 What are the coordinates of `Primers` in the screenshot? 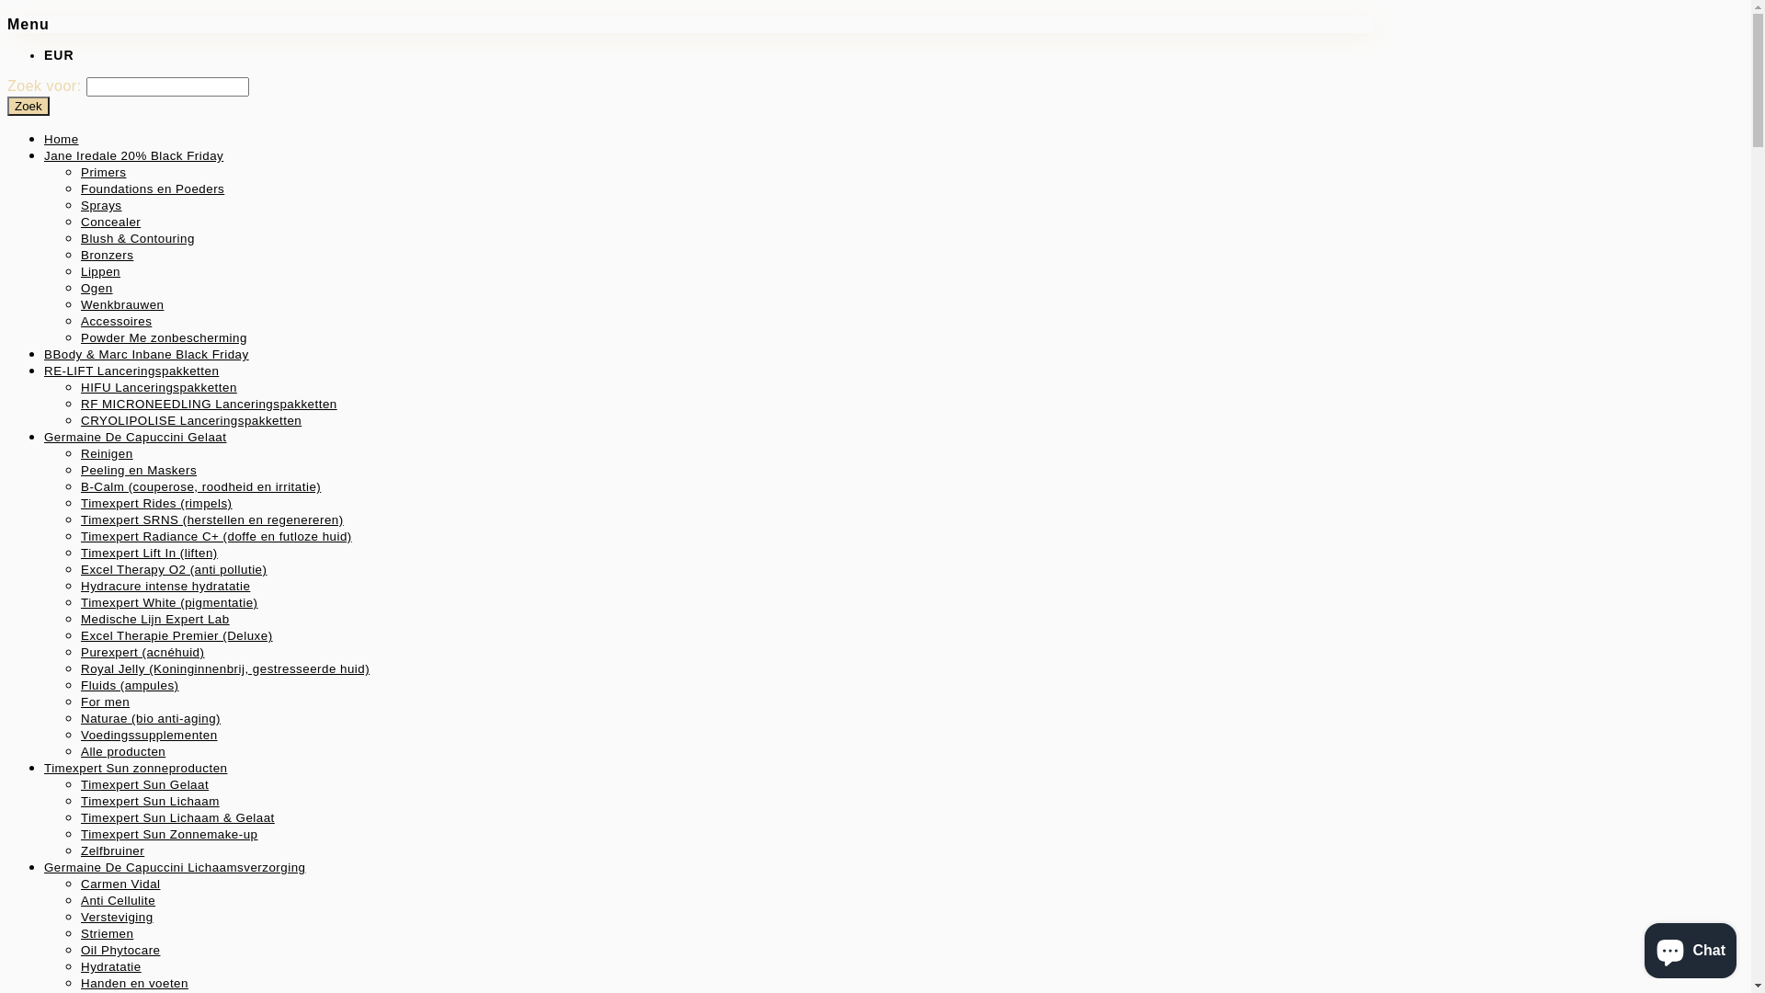 It's located at (103, 171).